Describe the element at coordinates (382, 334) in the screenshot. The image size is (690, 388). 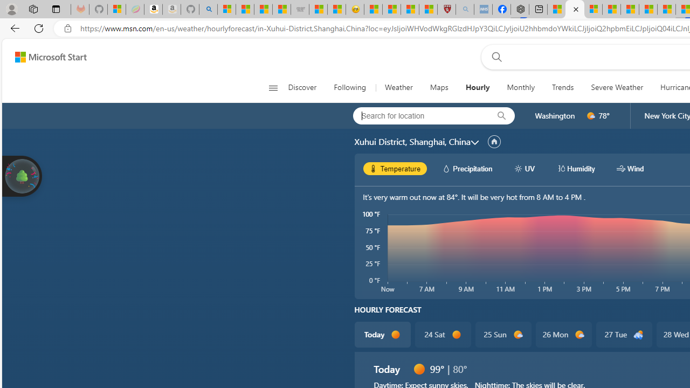
I see `Today d0000` at that location.